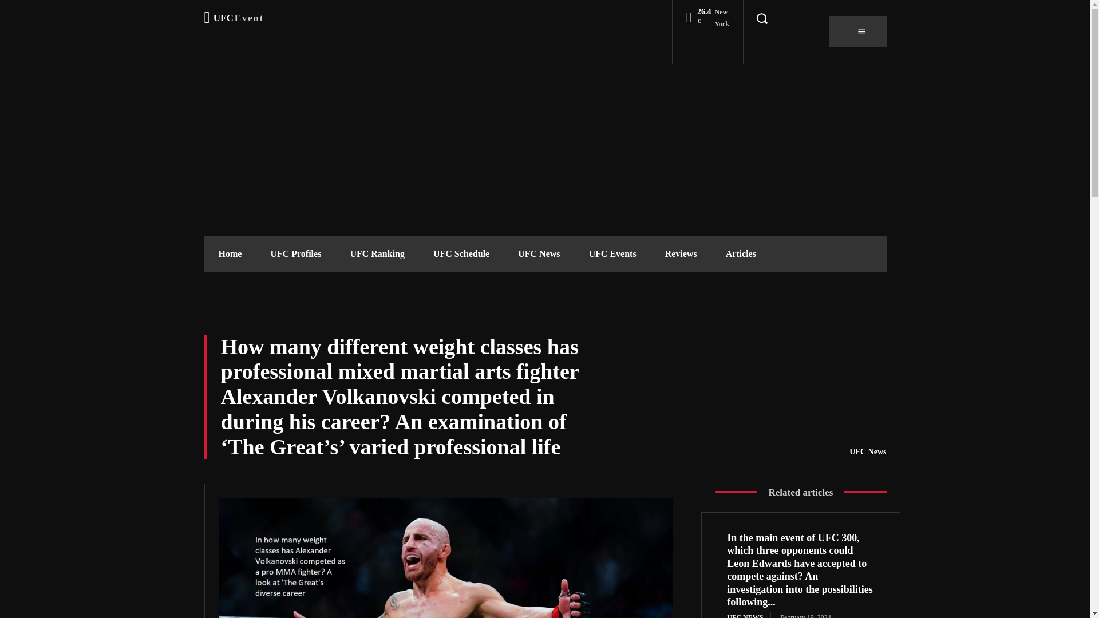  I want to click on Reviews, so click(681, 254).